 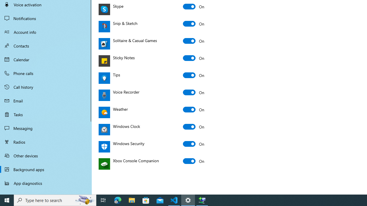 I want to click on Microsoft Store, so click(x=146, y=200).